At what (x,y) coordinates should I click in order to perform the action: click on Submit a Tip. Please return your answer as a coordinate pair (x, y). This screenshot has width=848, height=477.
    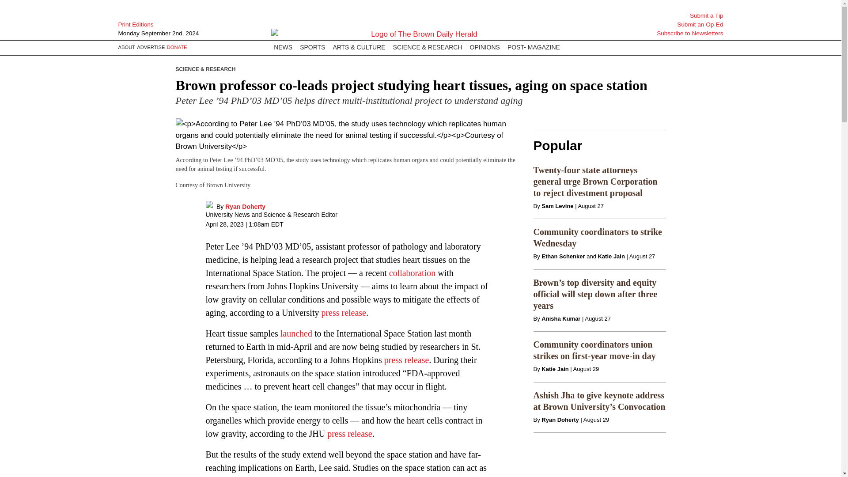
    Looking at the image, I should click on (678, 16).